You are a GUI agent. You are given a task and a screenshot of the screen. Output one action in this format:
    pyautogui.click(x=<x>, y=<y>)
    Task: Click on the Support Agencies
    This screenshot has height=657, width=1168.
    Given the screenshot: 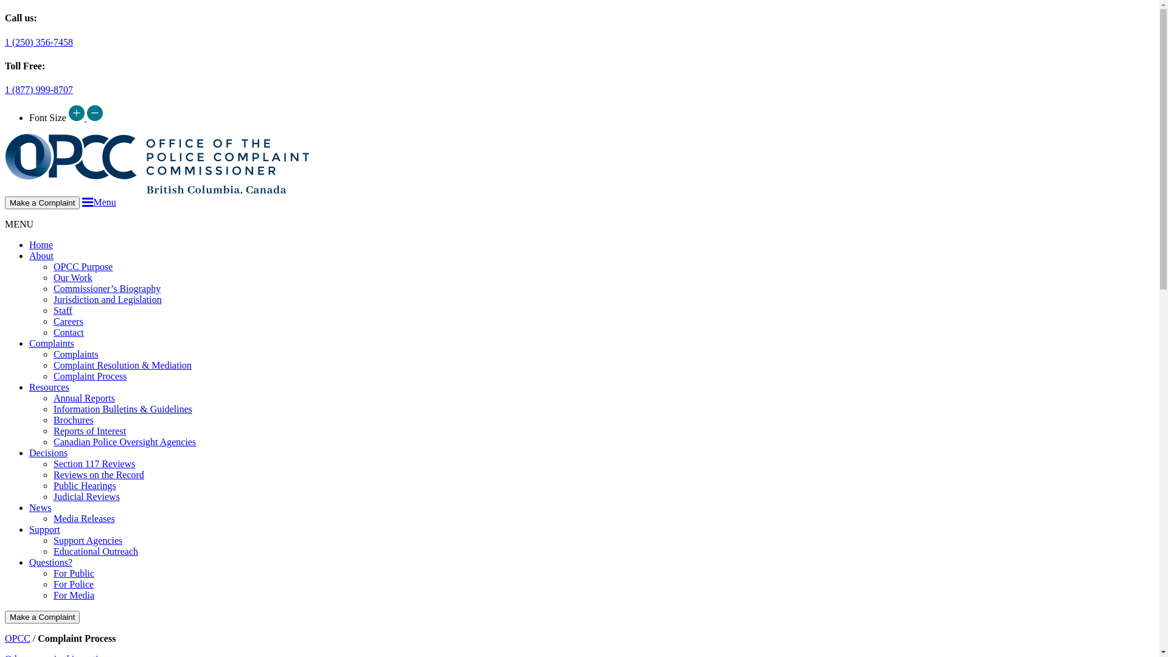 What is the action you would take?
    pyautogui.click(x=88, y=540)
    